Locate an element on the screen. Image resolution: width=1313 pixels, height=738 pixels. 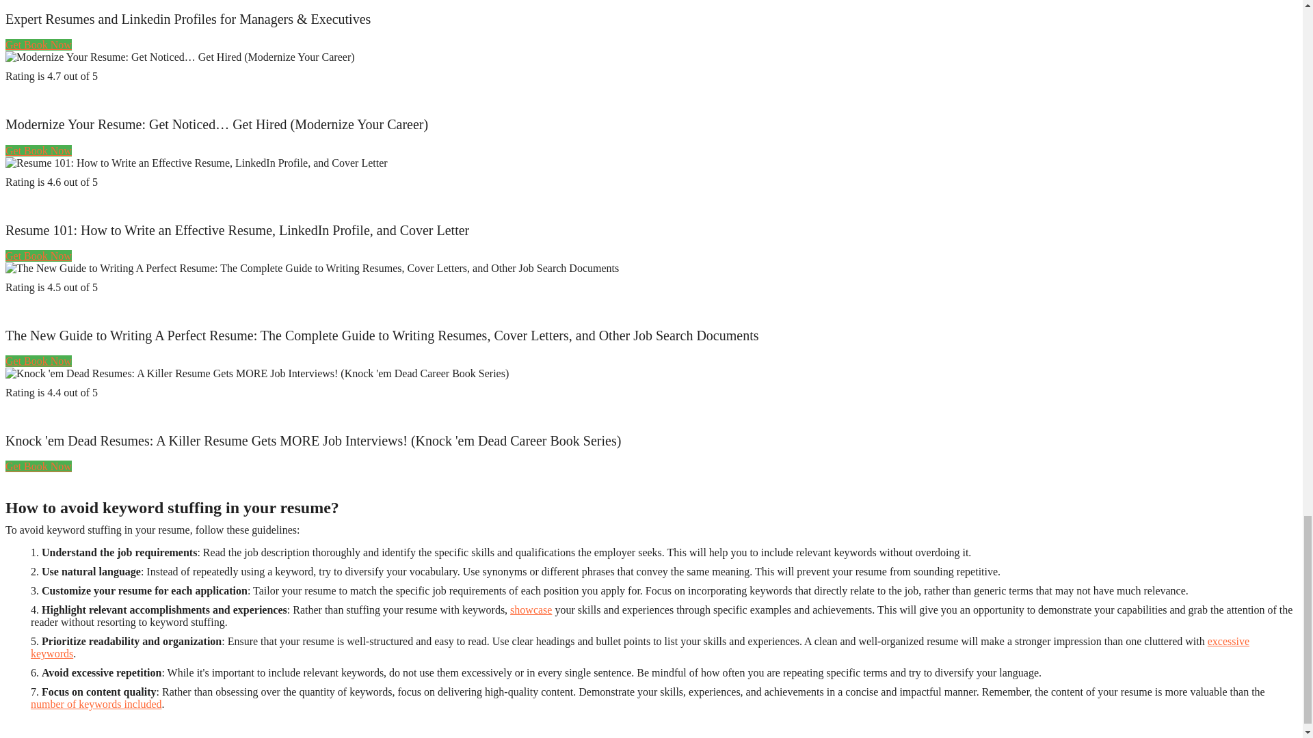
Get Book Now is located at coordinates (38, 256).